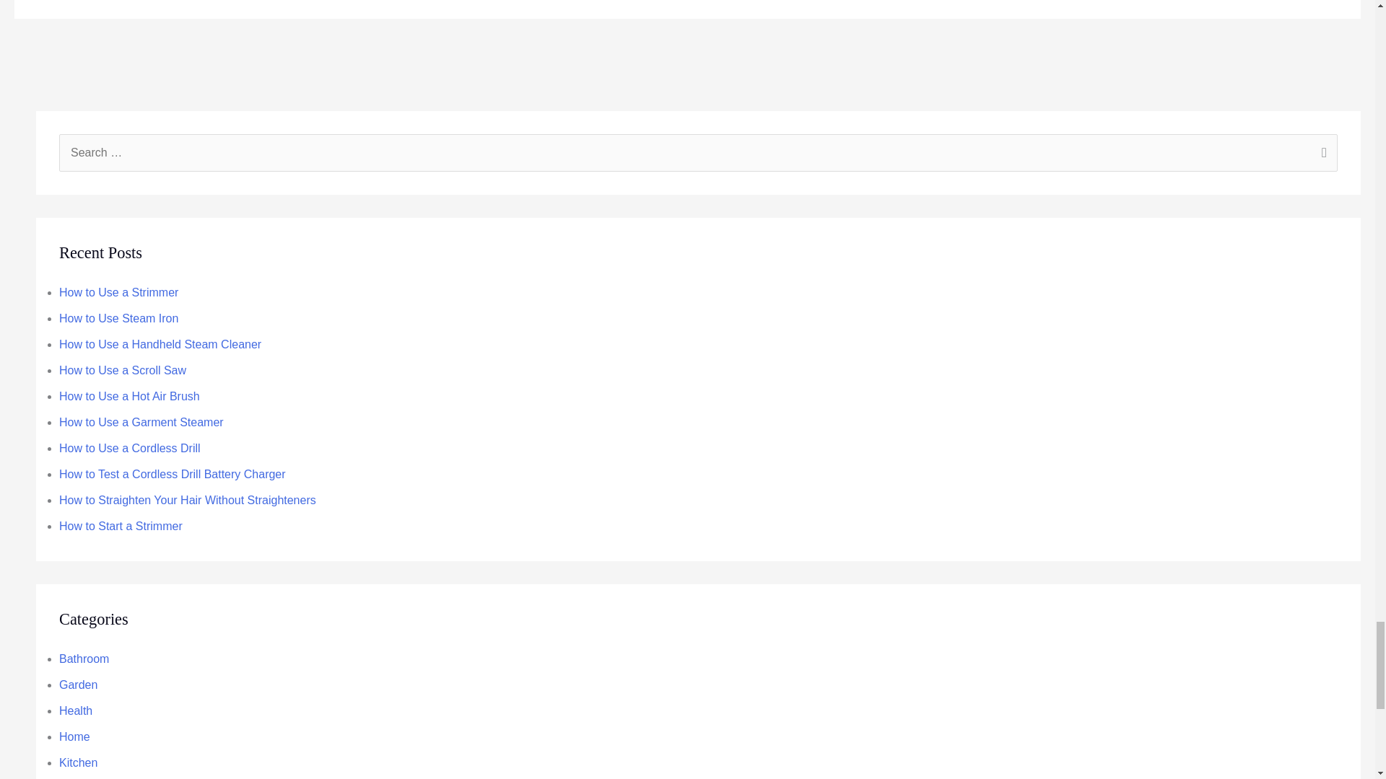 This screenshot has height=779, width=1386. What do you see at coordinates (76, 710) in the screenshot?
I see `Health` at bounding box center [76, 710].